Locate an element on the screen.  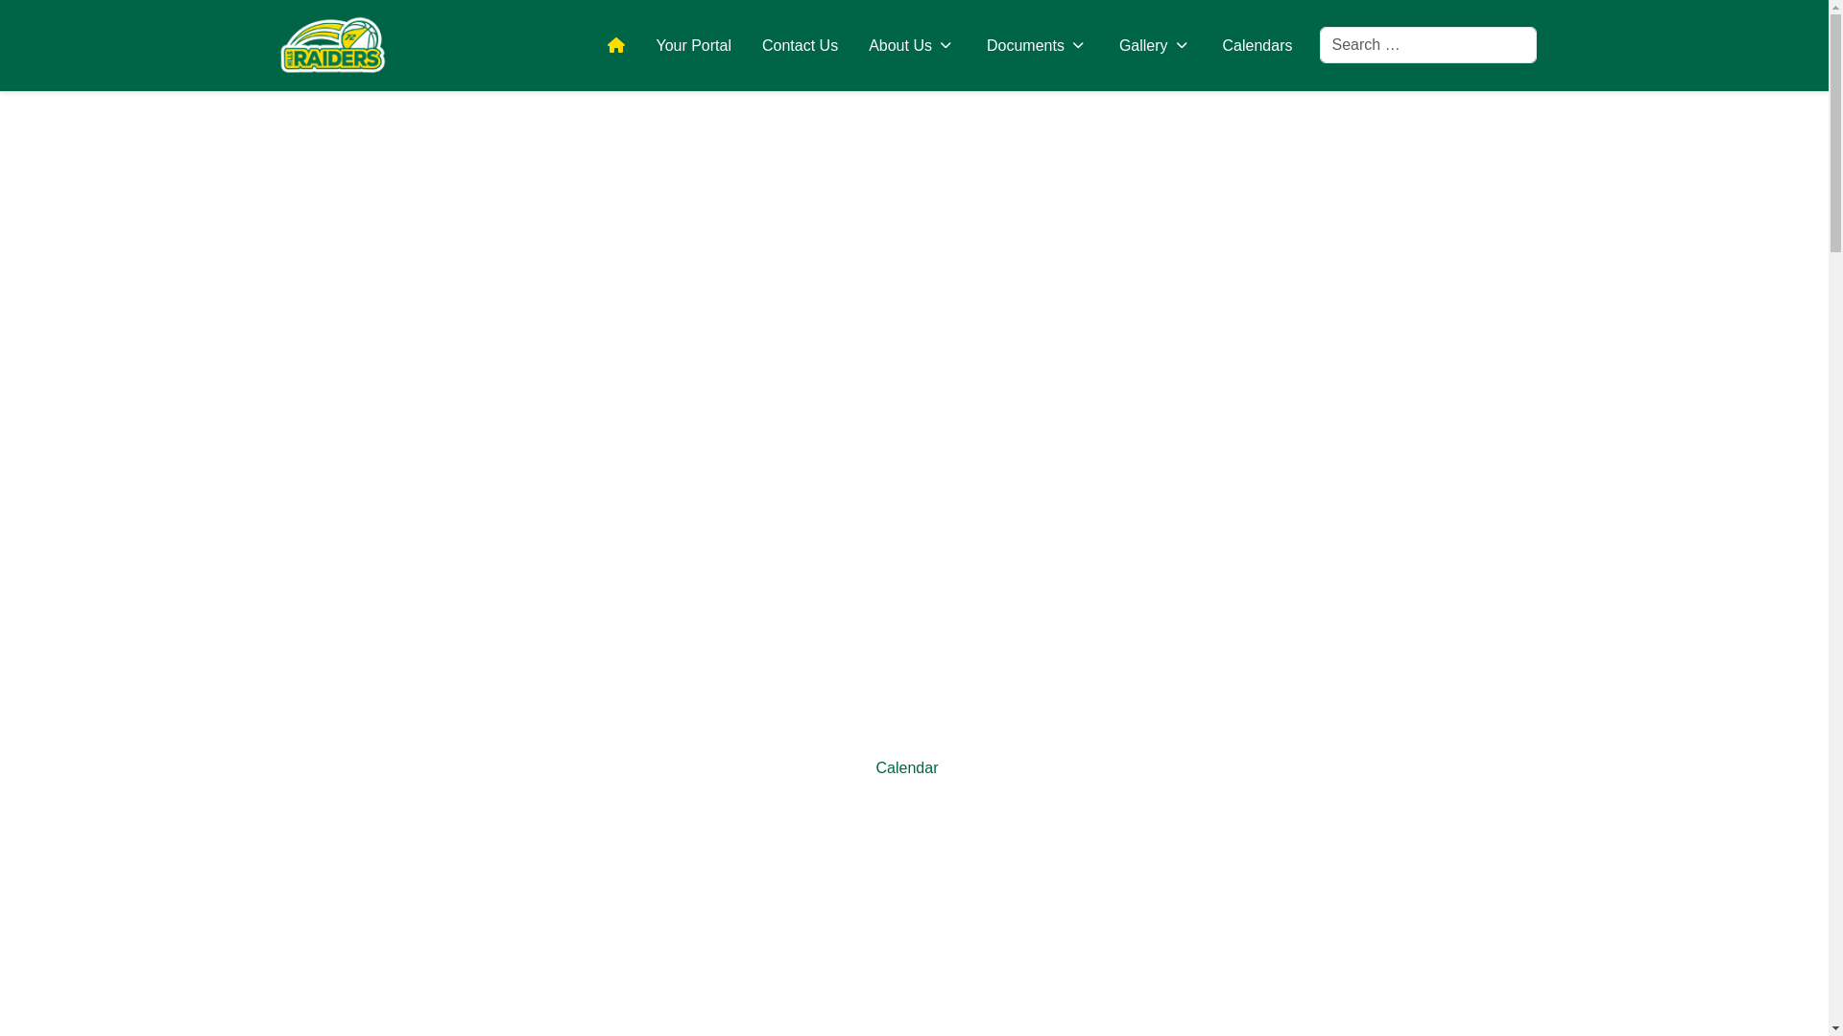
Your Portal is located at coordinates (693, 46).